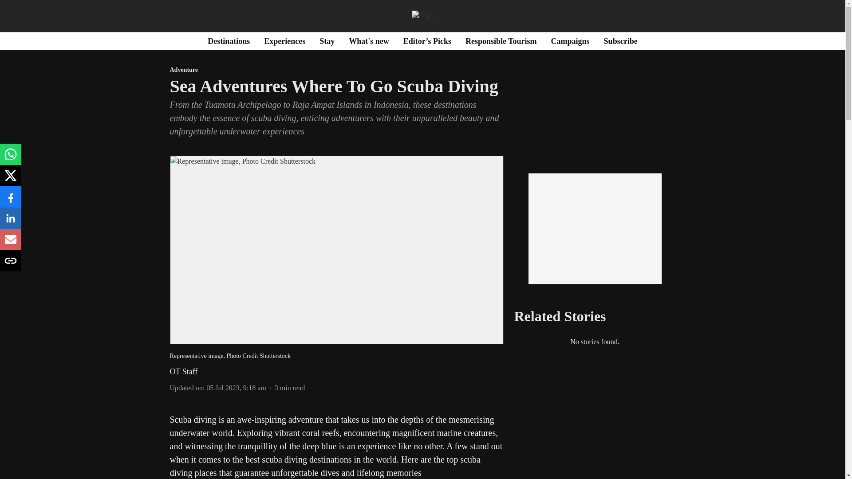 The height and width of the screenshot is (479, 852). Describe the element at coordinates (327, 41) in the screenshot. I see `Stay` at that location.